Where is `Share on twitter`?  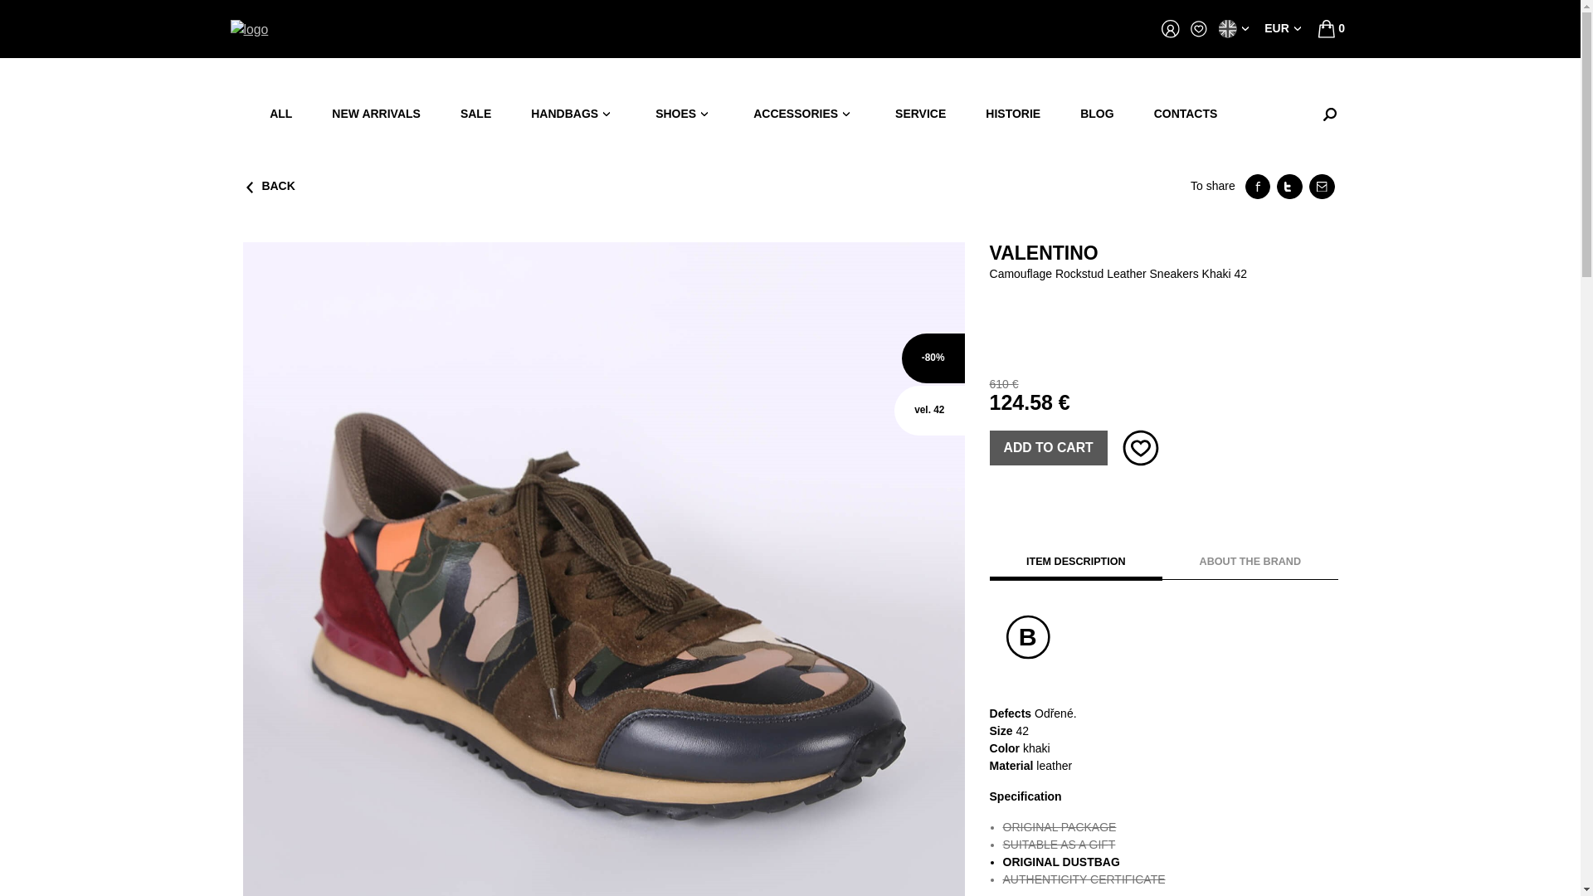 Share on twitter is located at coordinates (1289, 186).